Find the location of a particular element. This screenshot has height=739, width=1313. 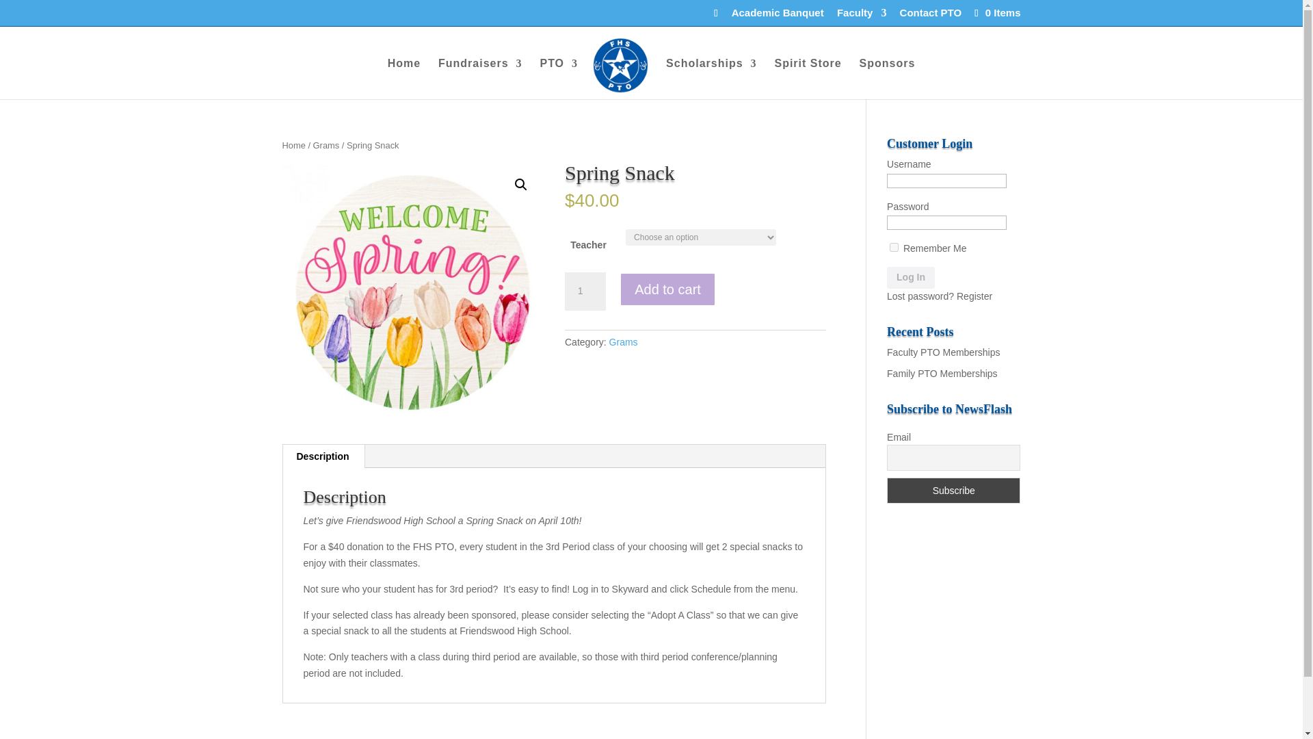

PTO is located at coordinates (558, 79).